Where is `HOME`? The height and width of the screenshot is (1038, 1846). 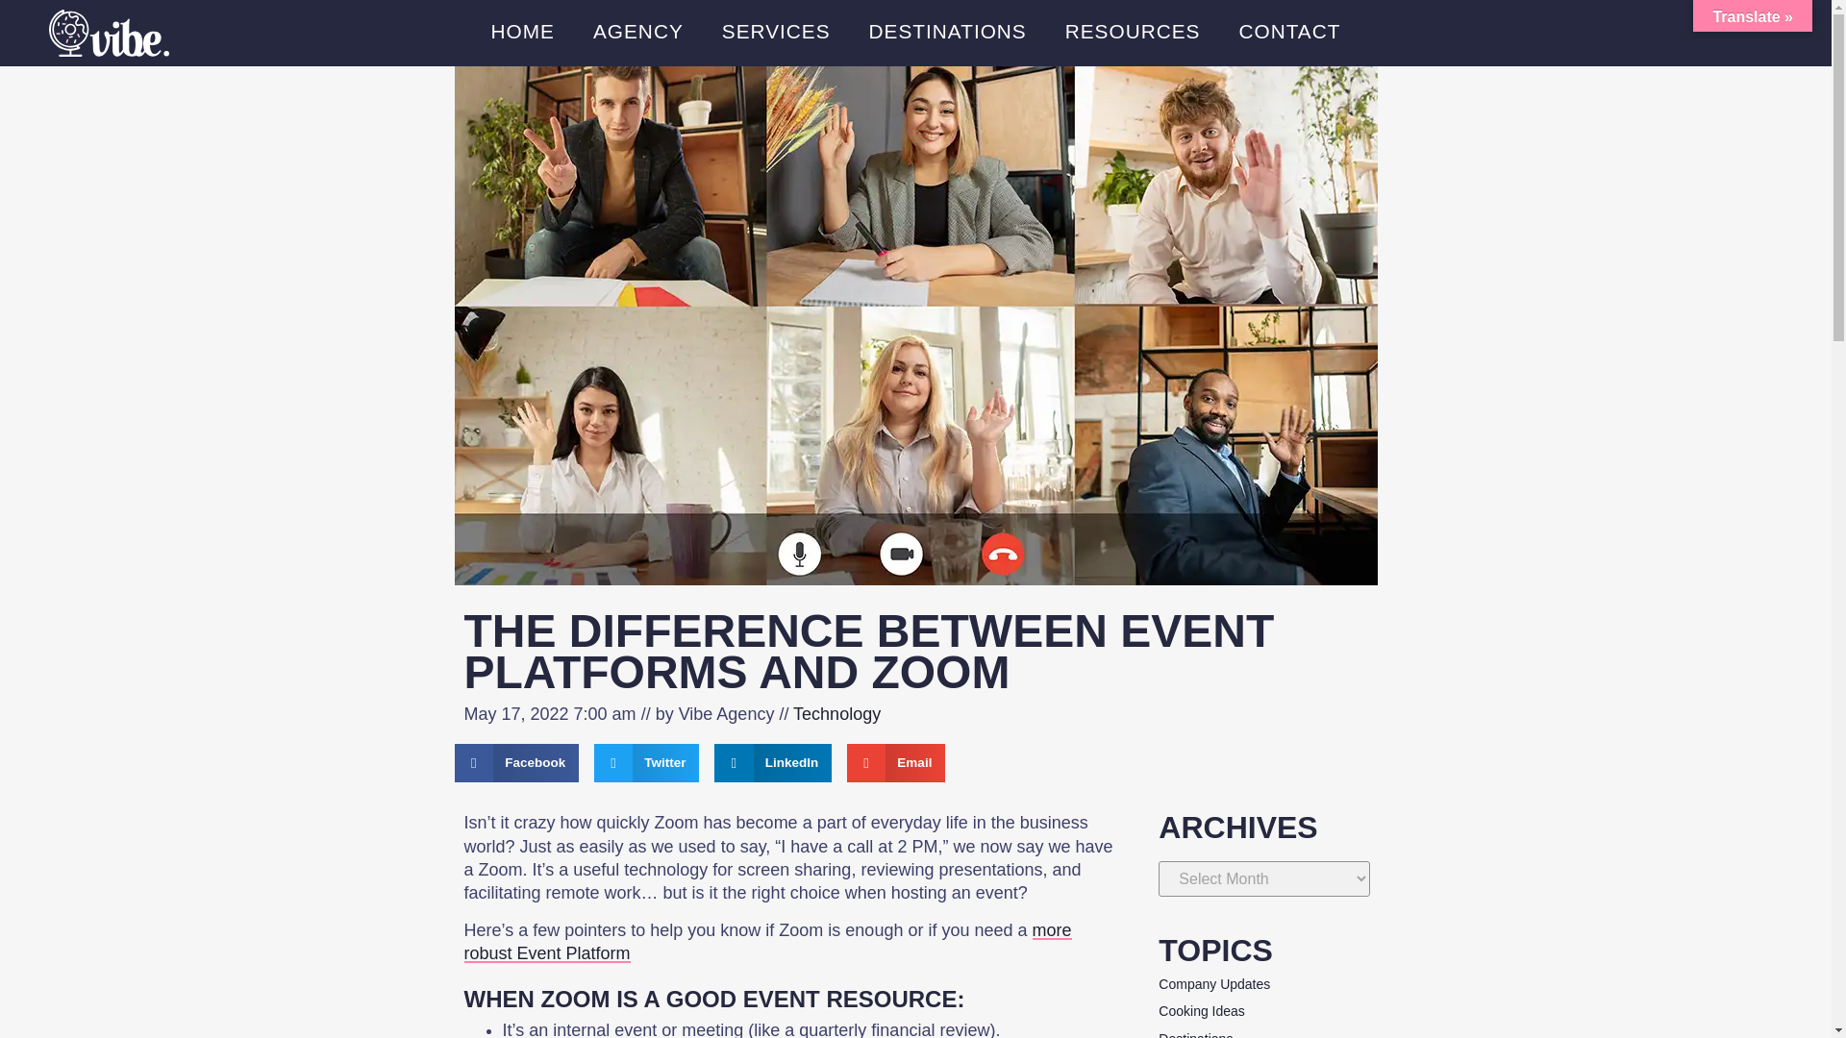
HOME is located at coordinates (523, 31).